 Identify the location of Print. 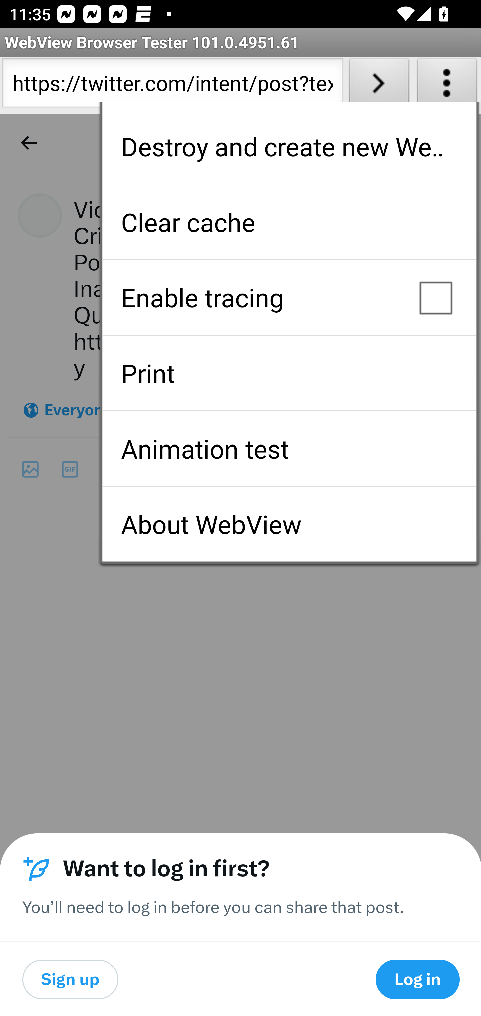
(289, 373).